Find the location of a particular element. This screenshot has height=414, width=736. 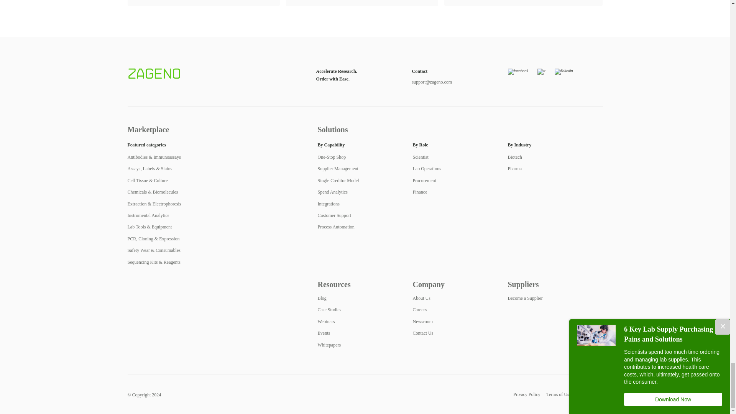

zageno.png is located at coordinates (154, 74).